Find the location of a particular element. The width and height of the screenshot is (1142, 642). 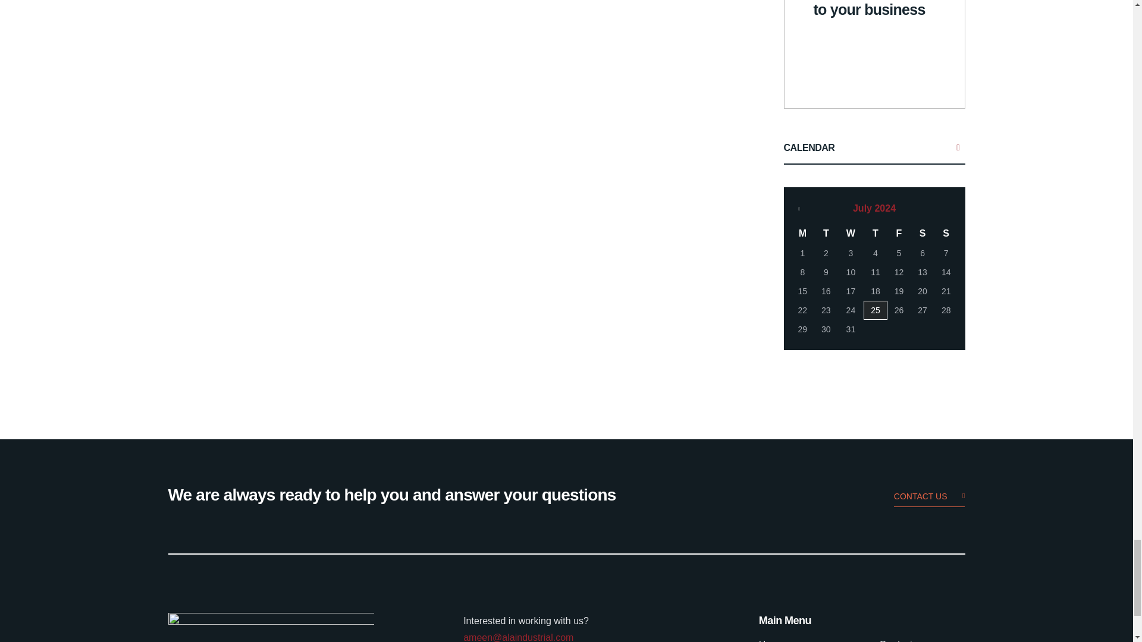

Monday is located at coordinates (803, 233).